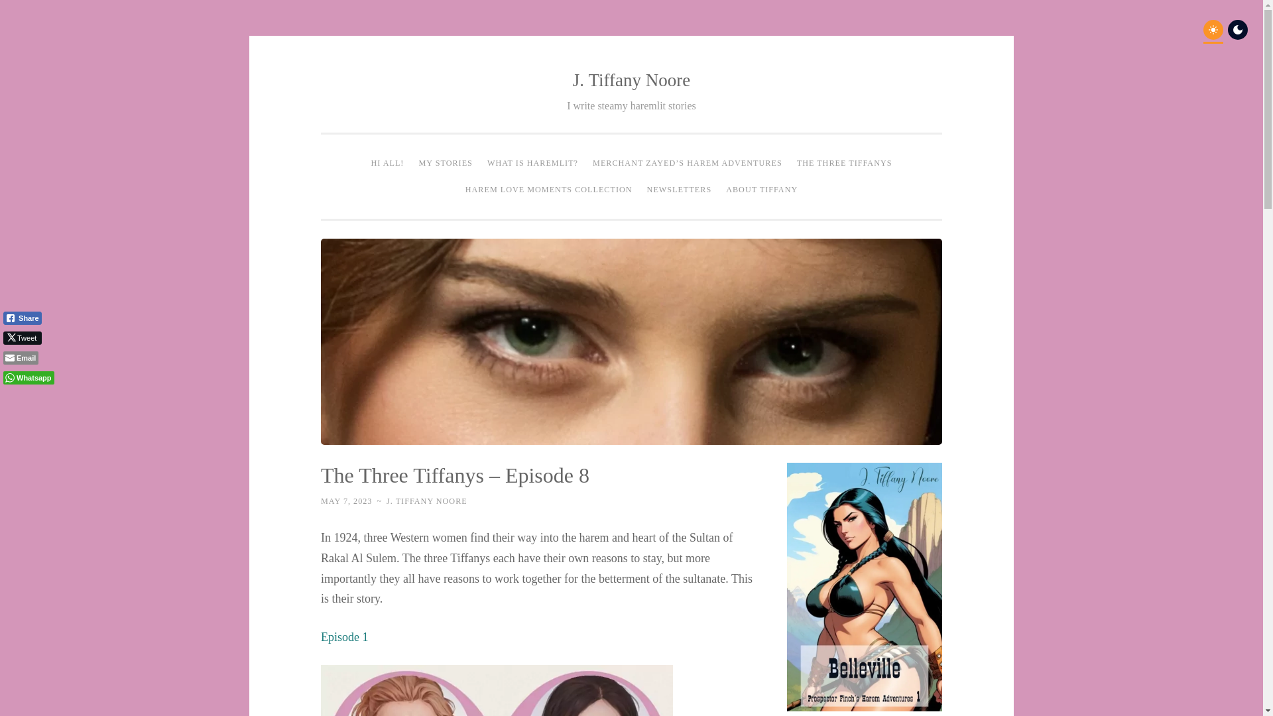  Describe the element at coordinates (761, 189) in the screenshot. I see `ABOUT TIFFANY` at that location.